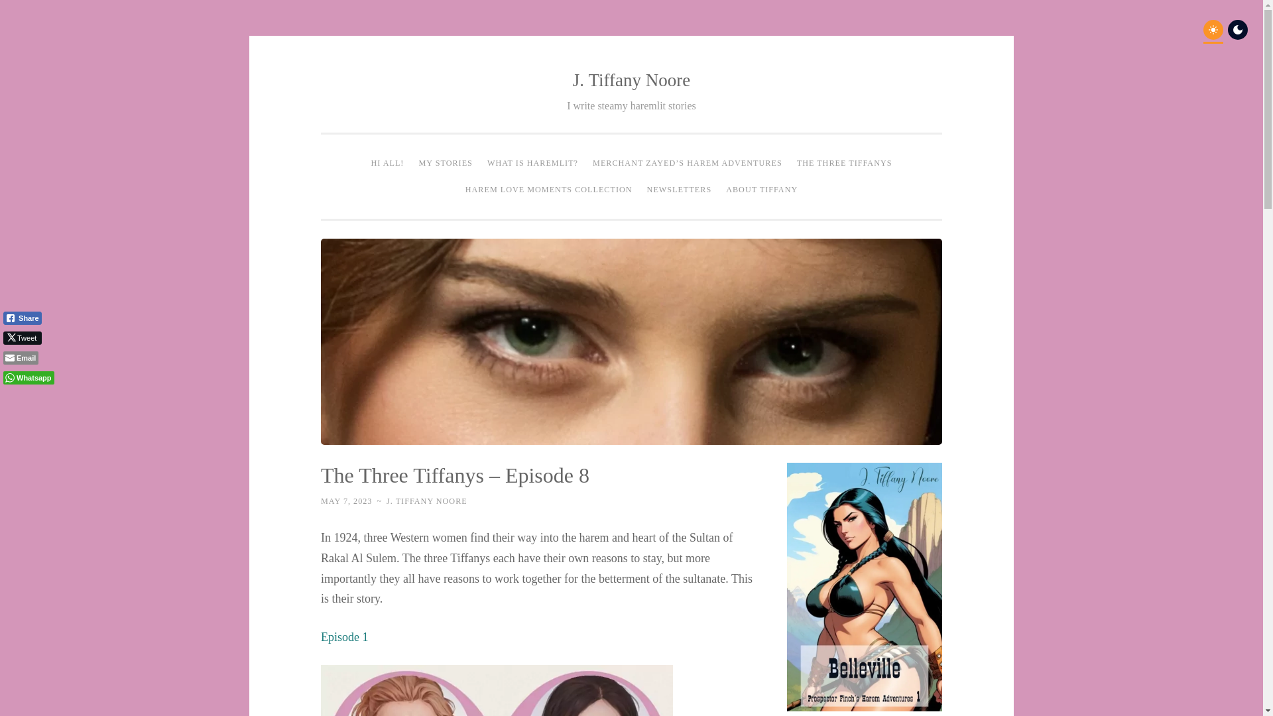  Describe the element at coordinates (761, 189) in the screenshot. I see `ABOUT TIFFANY` at that location.